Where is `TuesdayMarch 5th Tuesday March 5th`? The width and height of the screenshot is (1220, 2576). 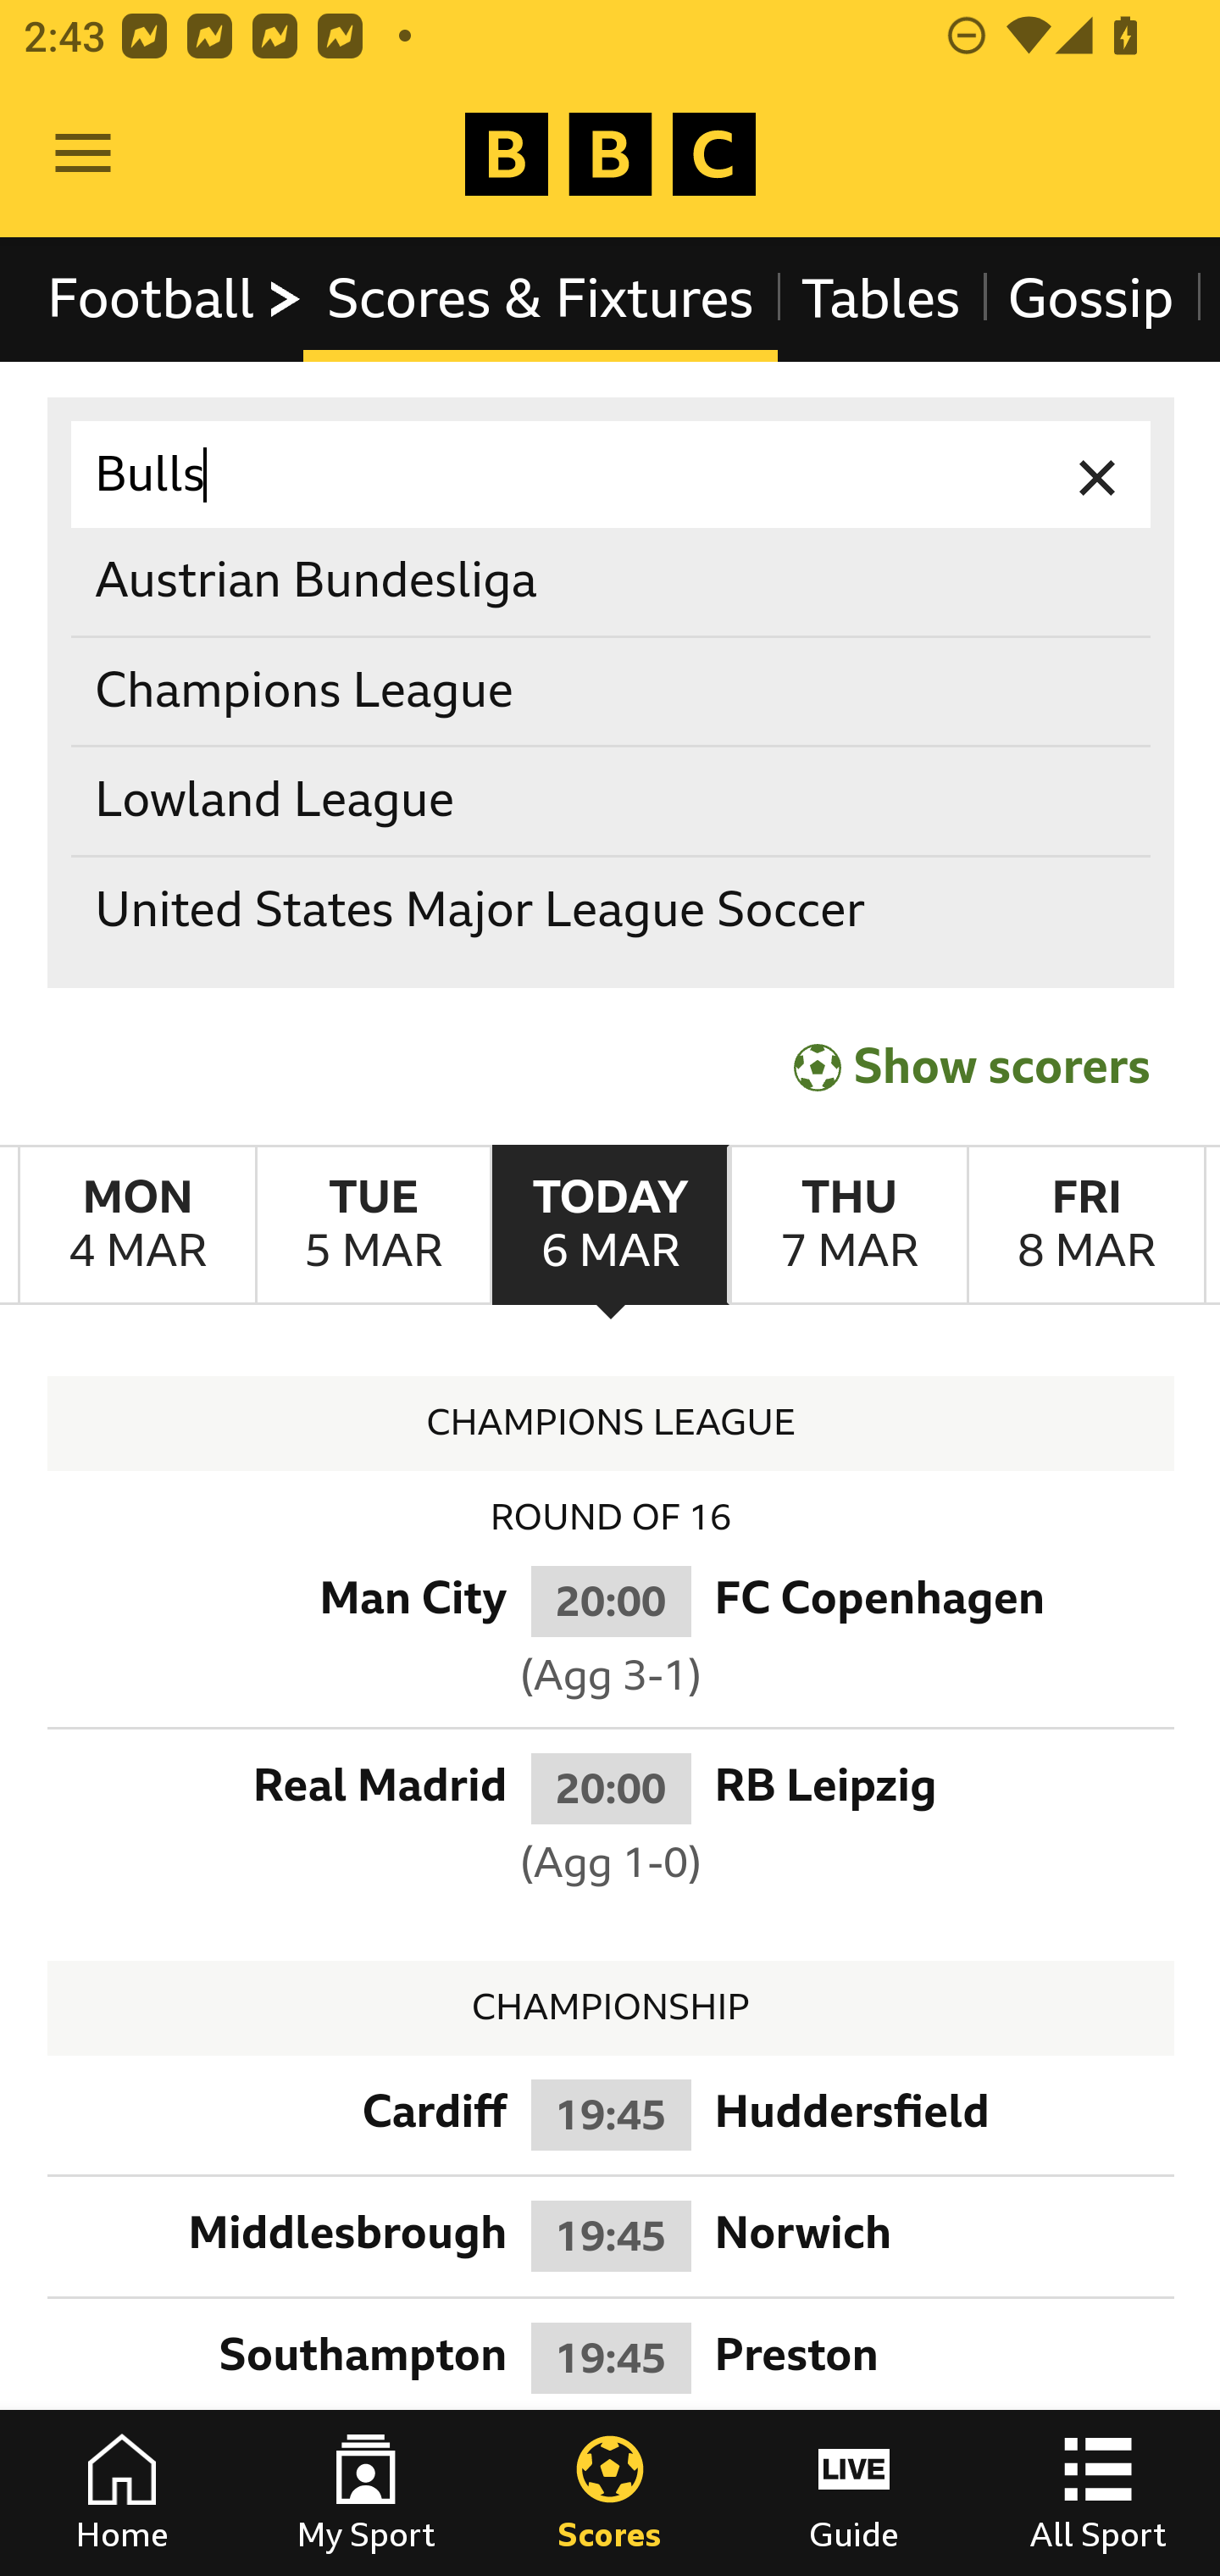
TuesdayMarch 5th Tuesday March 5th is located at coordinates (373, 1224).